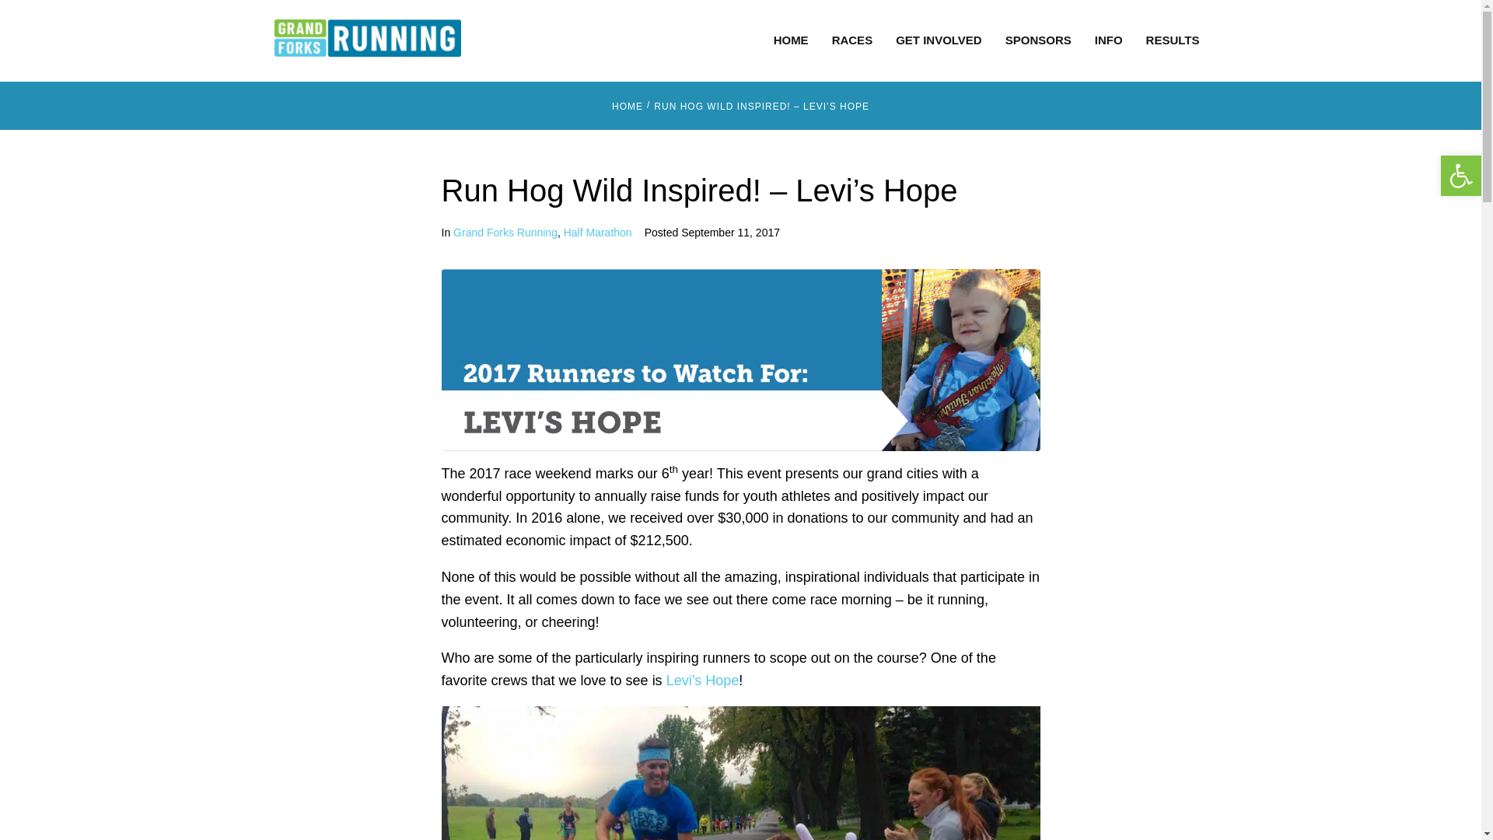  What do you see at coordinates (1108, 40) in the screenshot?
I see `INFO` at bounding box center [1108, 40].